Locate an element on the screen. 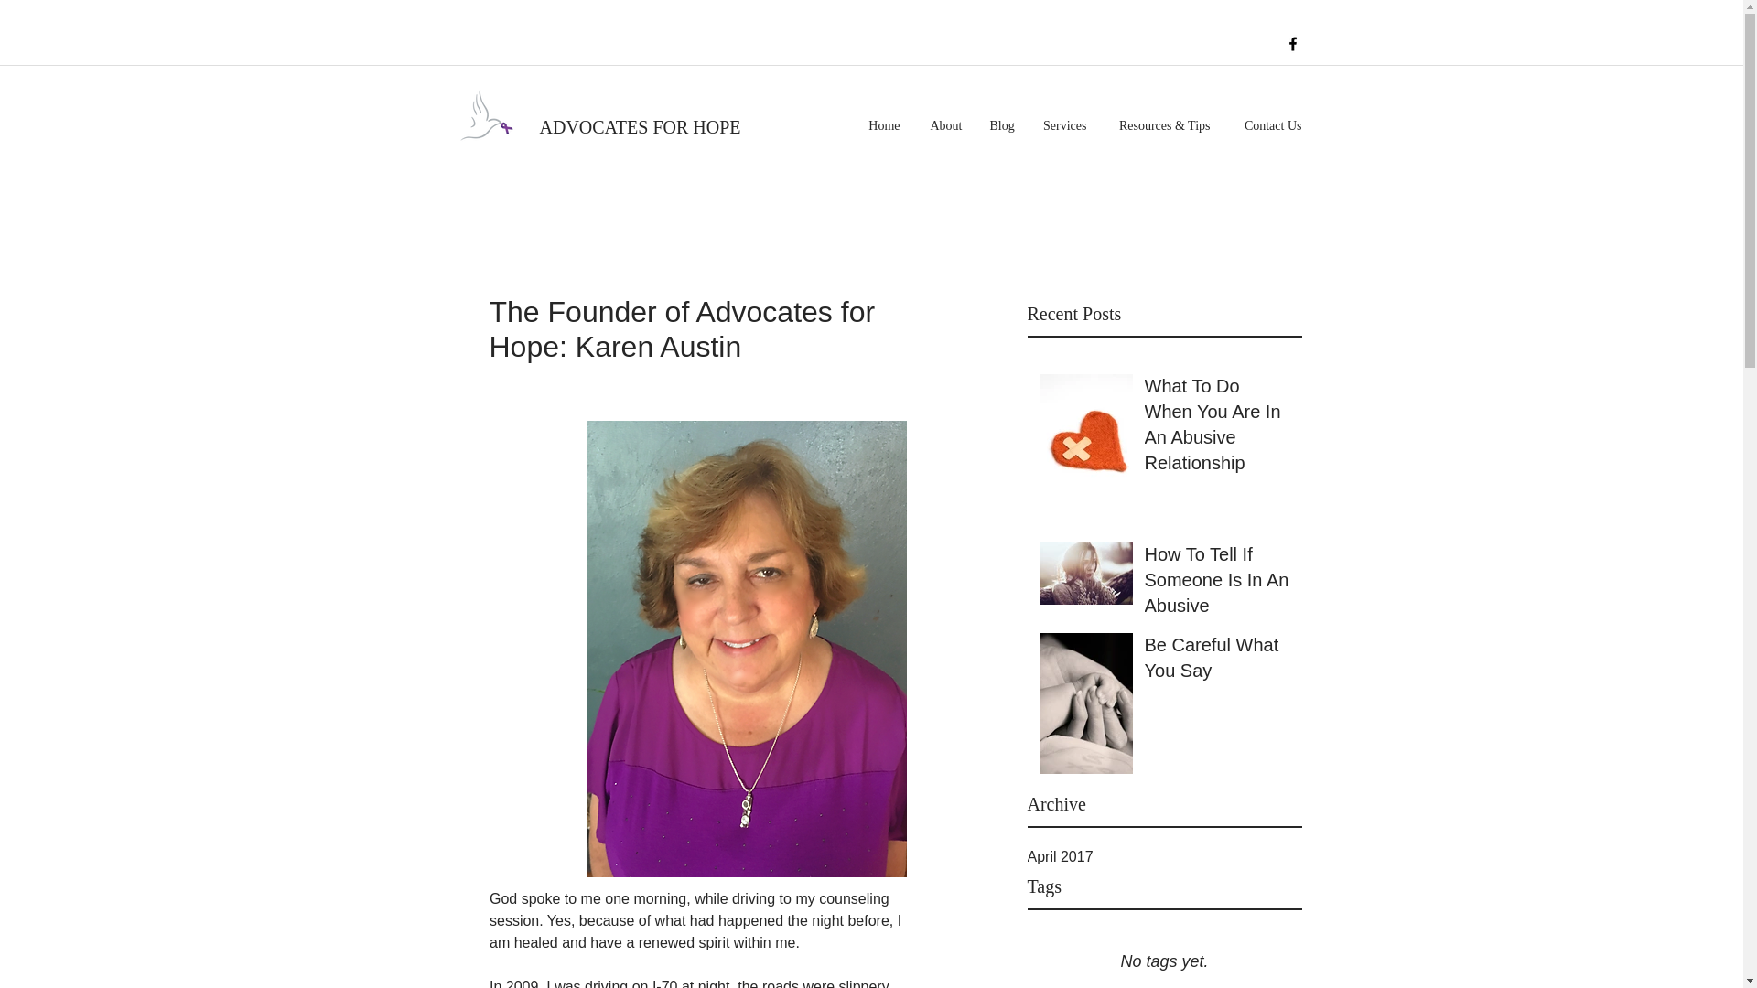  Home is located at coordinates (882, 126).